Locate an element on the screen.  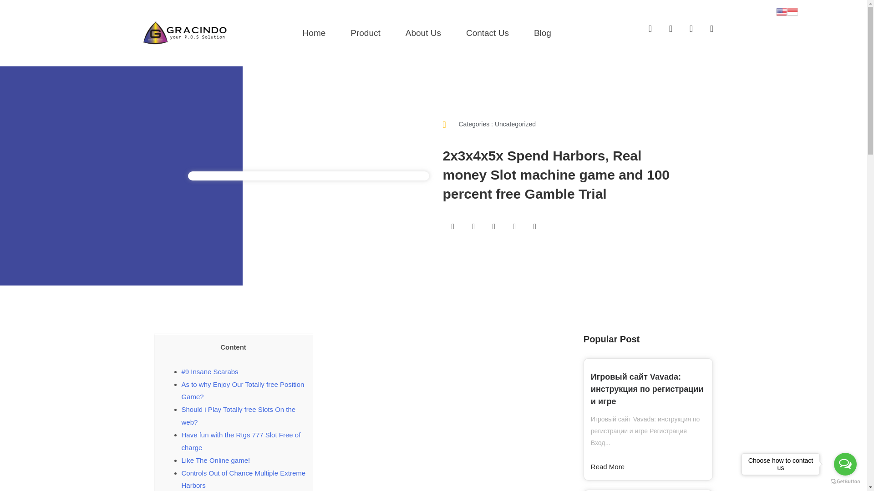
English is located at coordinates (781, 11).